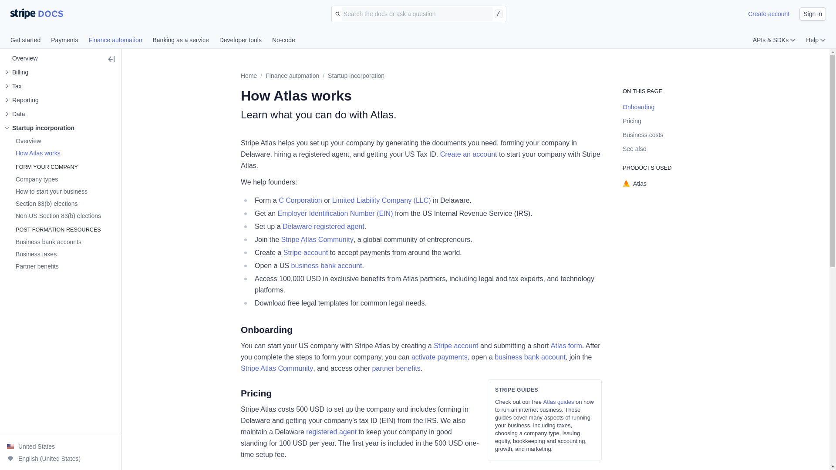  What do you see at coordinates (34, 153) in the screenshot?
I see `Learn how Stripe Atlas works` at bounding box center [34, 153].